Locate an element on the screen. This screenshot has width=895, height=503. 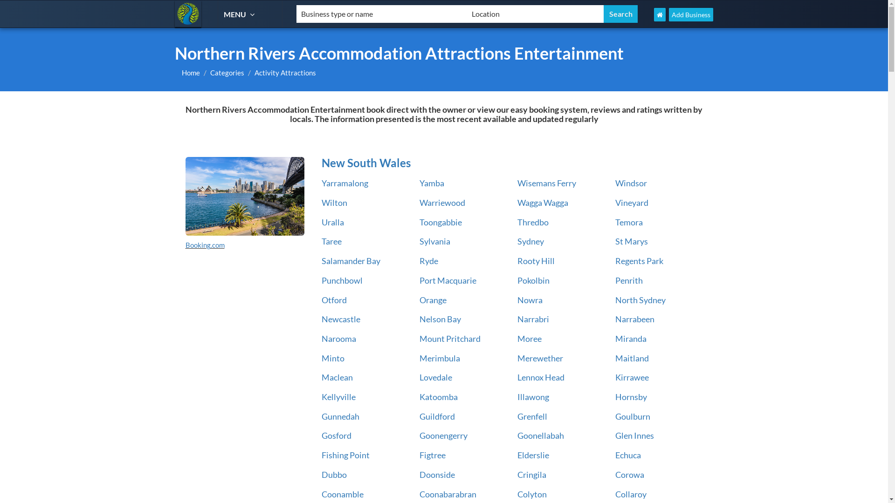
Coonamble is located at coordinates (343, 494).